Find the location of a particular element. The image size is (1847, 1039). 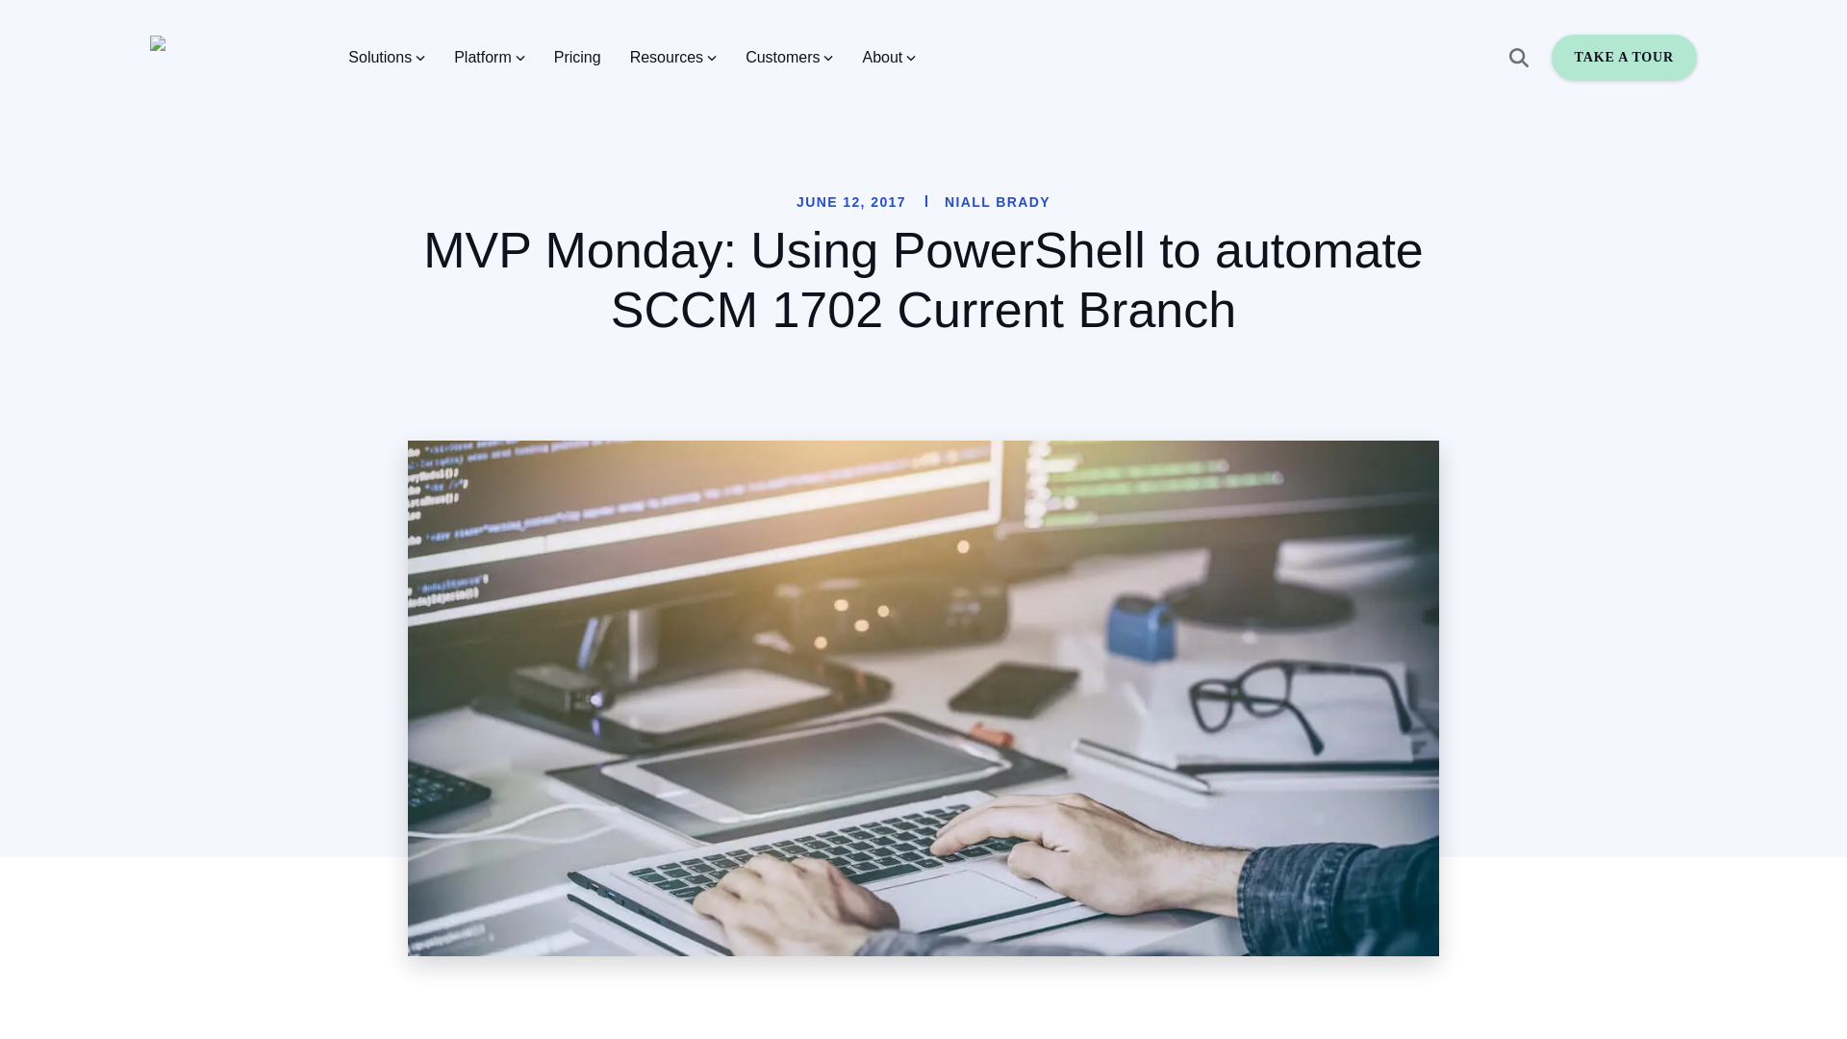

TAKE A TOUR is located at coordinates (1624, 58).